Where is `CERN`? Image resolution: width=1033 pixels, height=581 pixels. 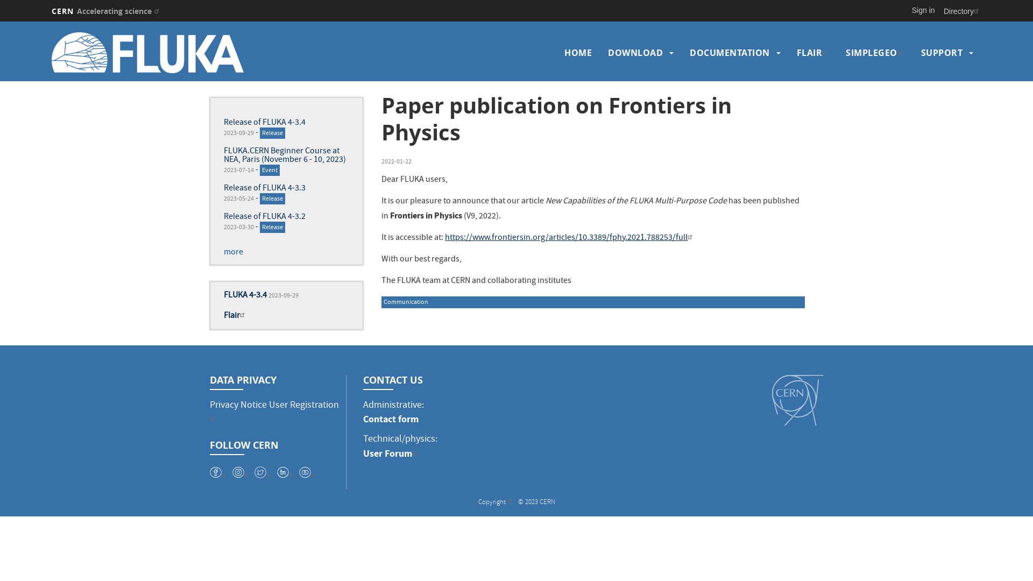
CERN is located at coordinates (797, 400).